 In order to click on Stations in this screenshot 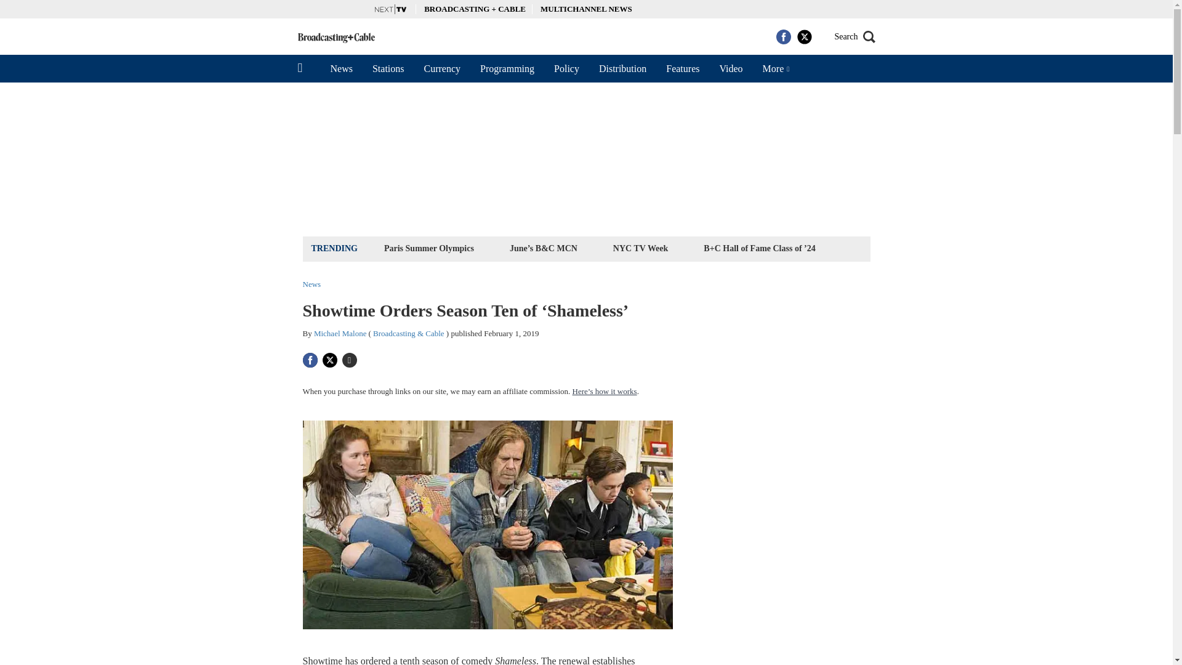, I will do `click(388, 68)`.